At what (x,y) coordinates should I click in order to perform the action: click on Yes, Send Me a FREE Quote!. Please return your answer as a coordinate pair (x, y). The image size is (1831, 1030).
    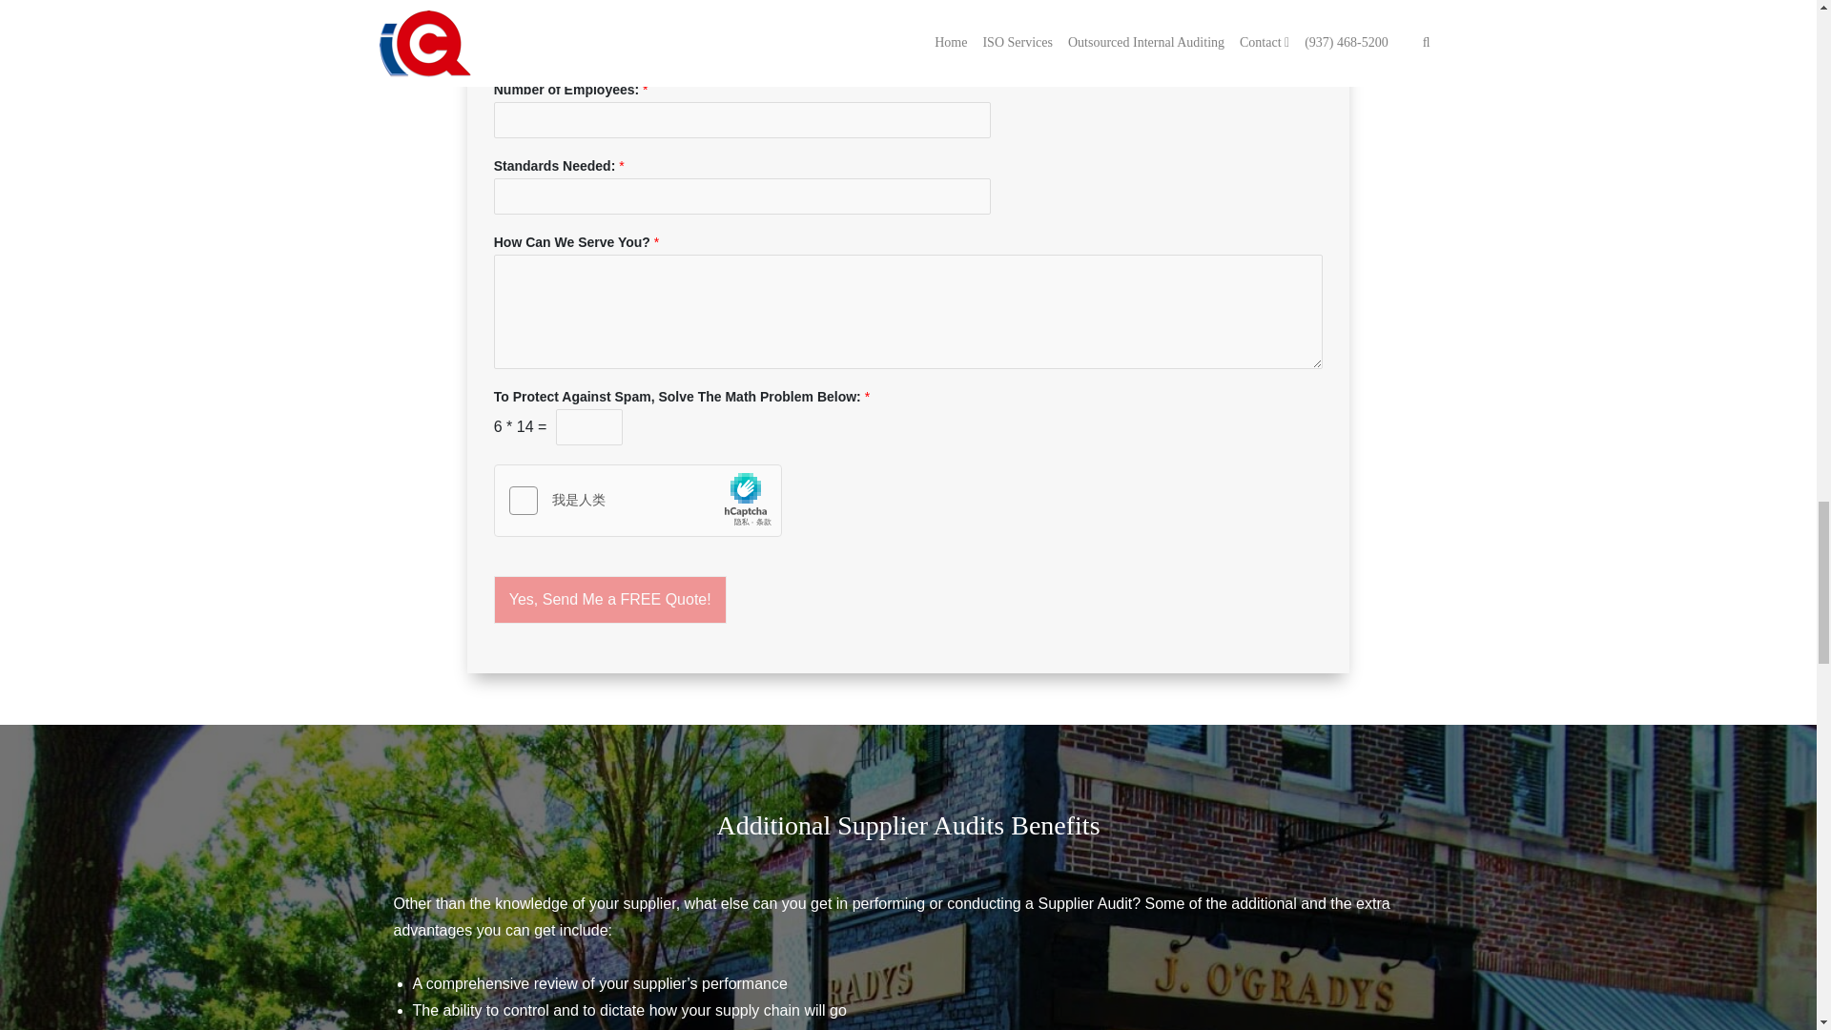
    Looking at the image, I should click on (610, 599).